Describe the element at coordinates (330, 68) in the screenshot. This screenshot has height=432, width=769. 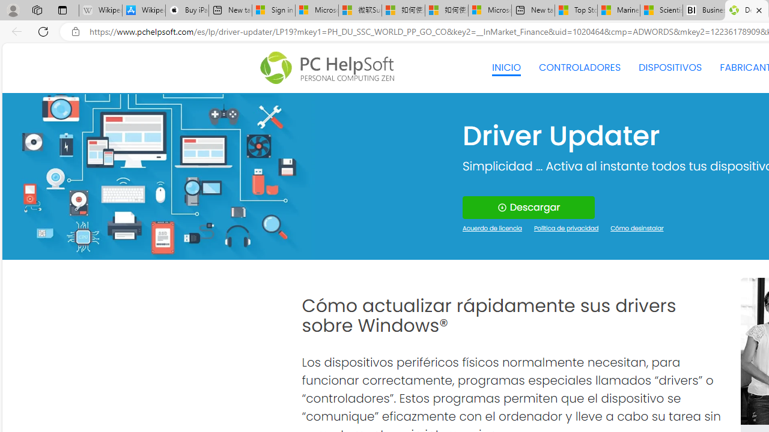
I see `Logo Personal Computing` at that location.